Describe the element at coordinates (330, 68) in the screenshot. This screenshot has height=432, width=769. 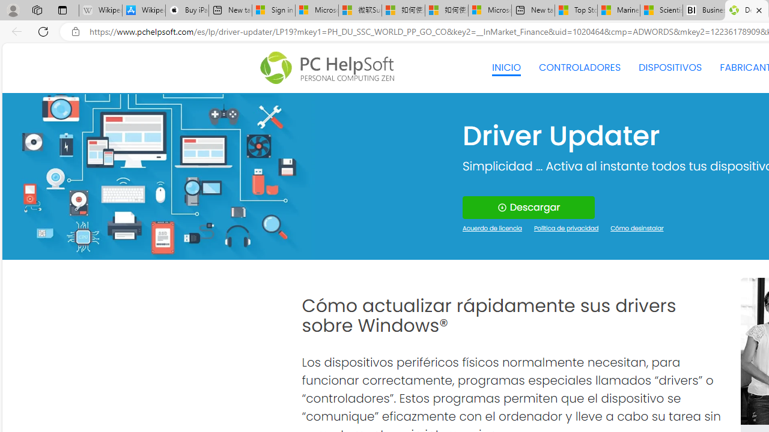
I see `Logo Personal Computing` at that location.